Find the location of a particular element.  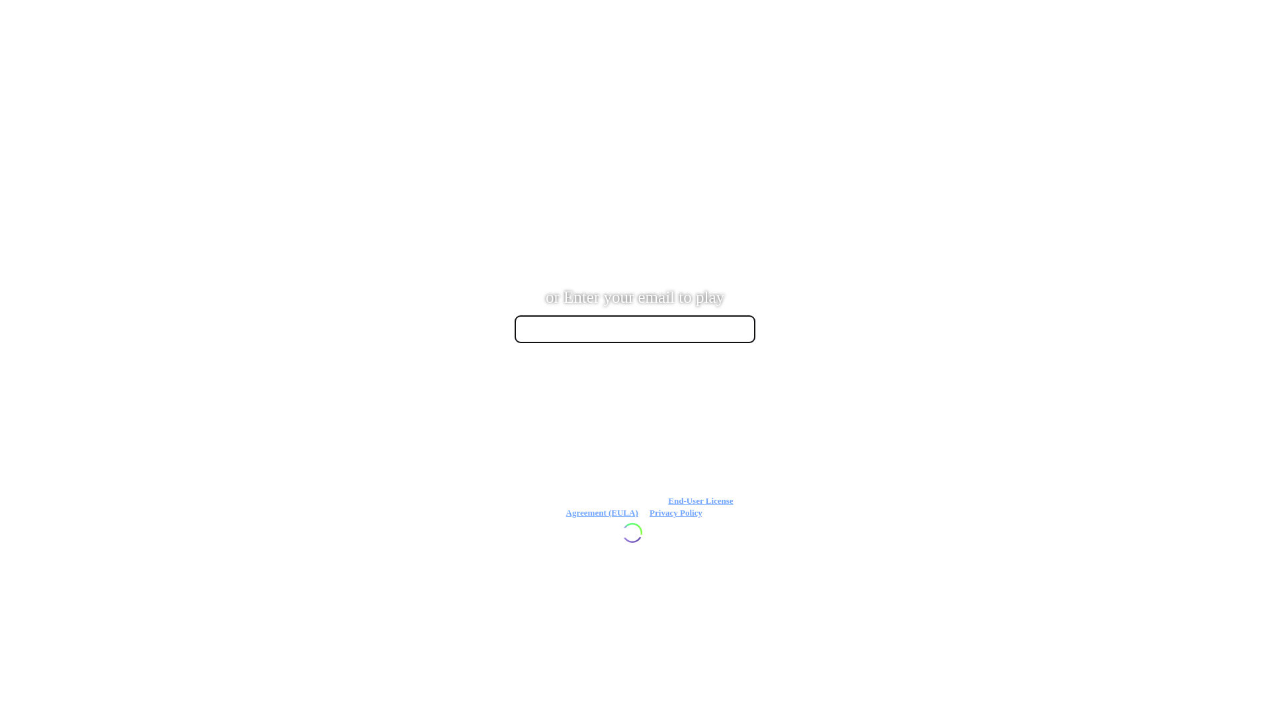

End-User License
Agreement (EULA) is located at coordinates (650, 506).